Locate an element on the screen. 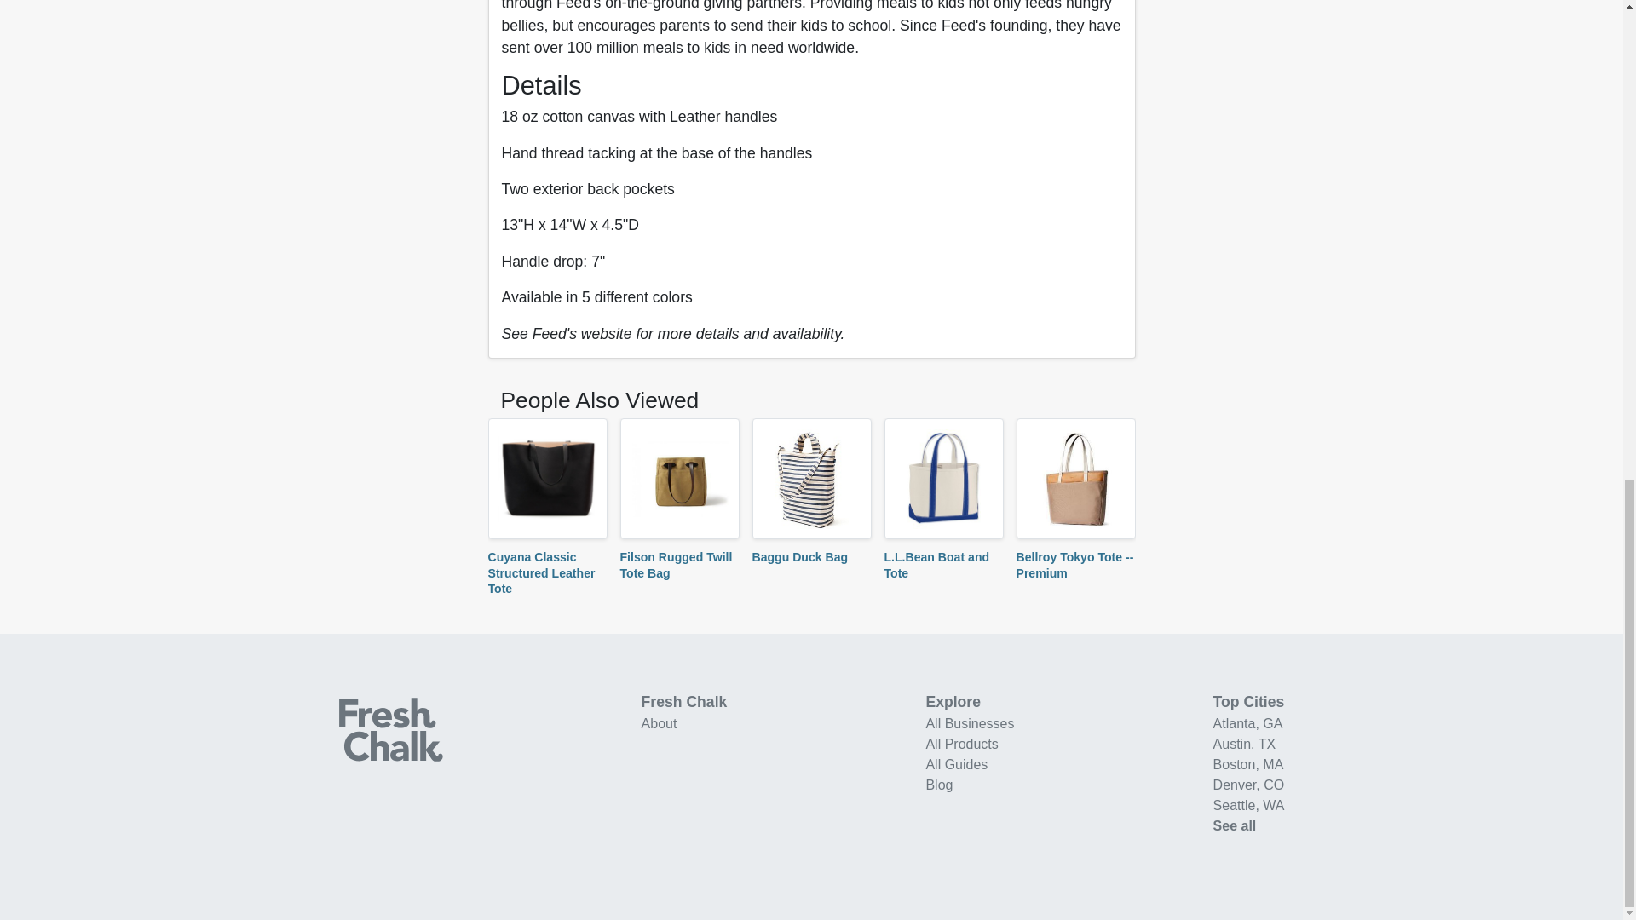 The image size is (1636, 920). Blog is located at coordinates (939, 784).